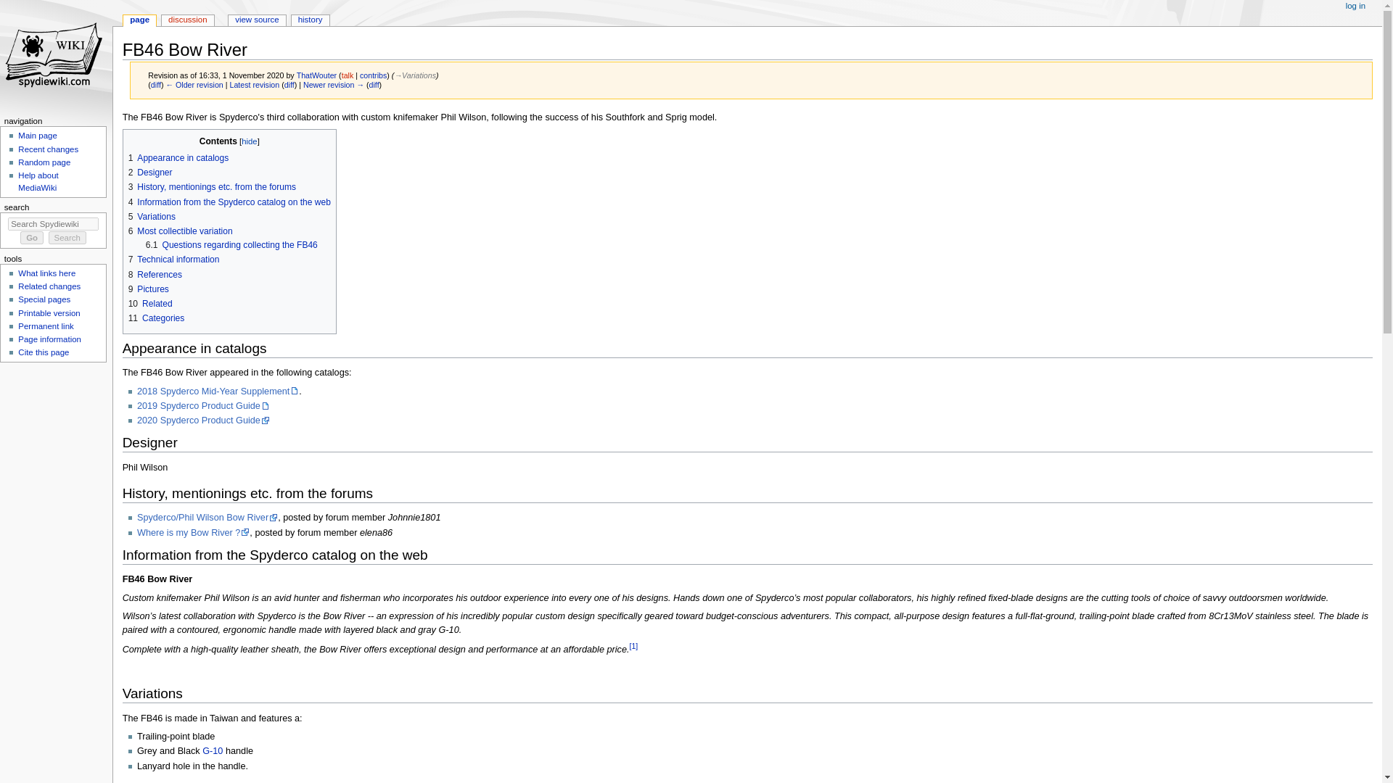 This screenshot has width=1393, height=783. I want to click on 9 Pictures, so click(148, 289).